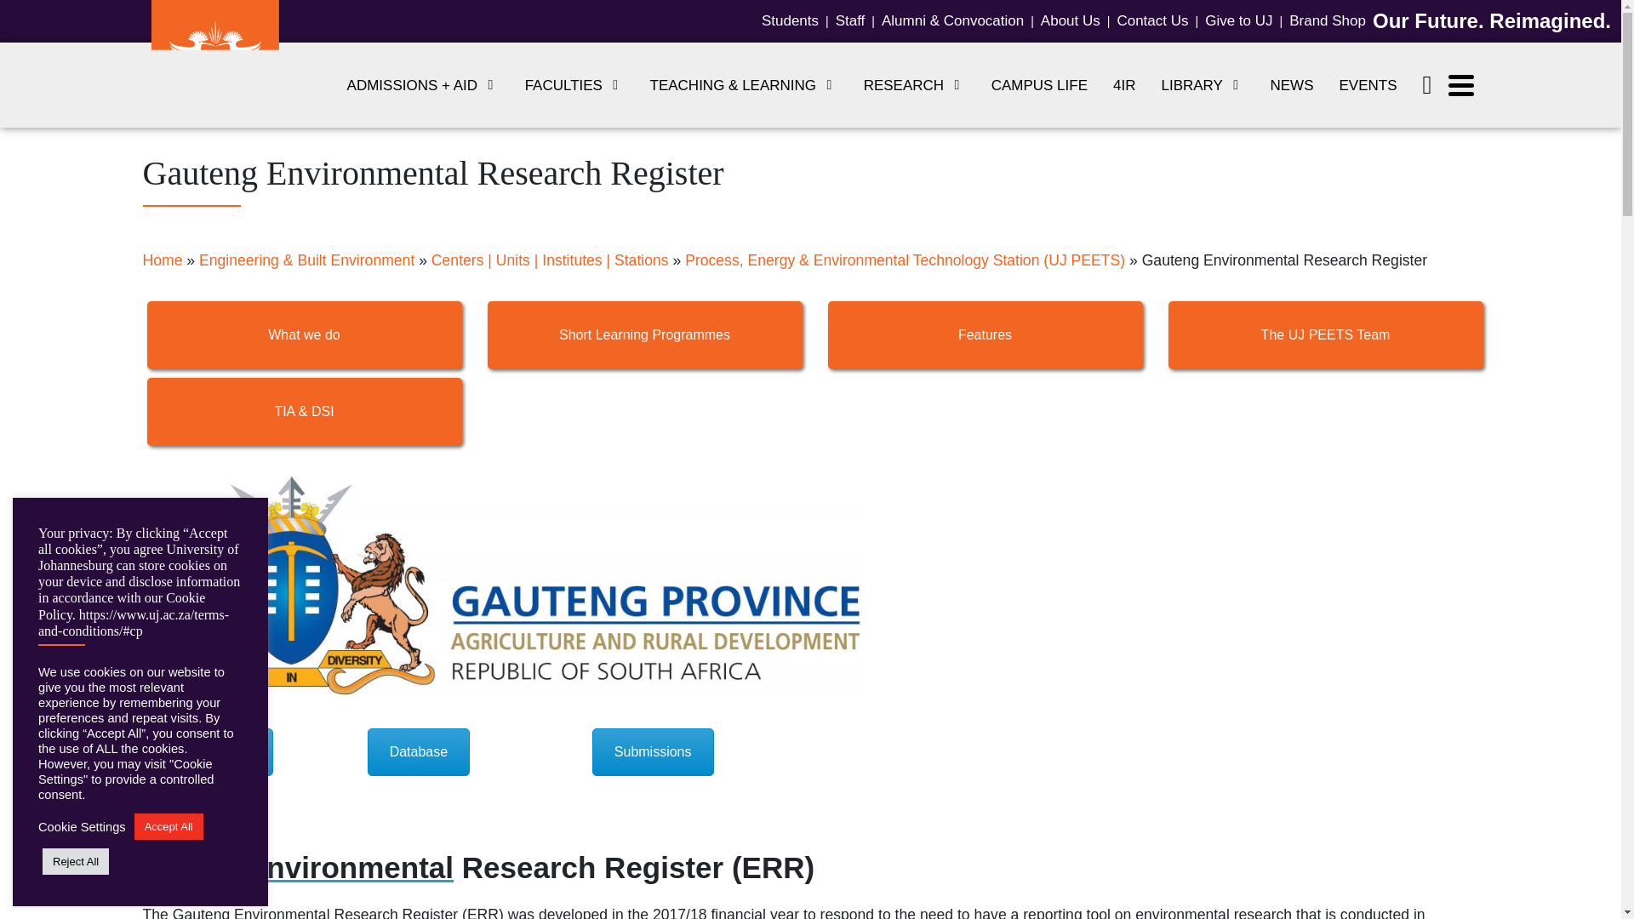  Describe the element at coordinates (1328, 20) in the screenshot. I see `Brand Shop` at that location.